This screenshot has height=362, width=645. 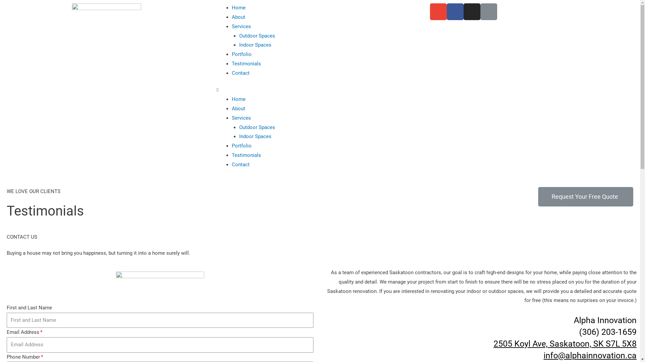 What do you see at coordinates (247, 155) in the screenshot?
I see `Testimonials` at bounding box center [247, 155].